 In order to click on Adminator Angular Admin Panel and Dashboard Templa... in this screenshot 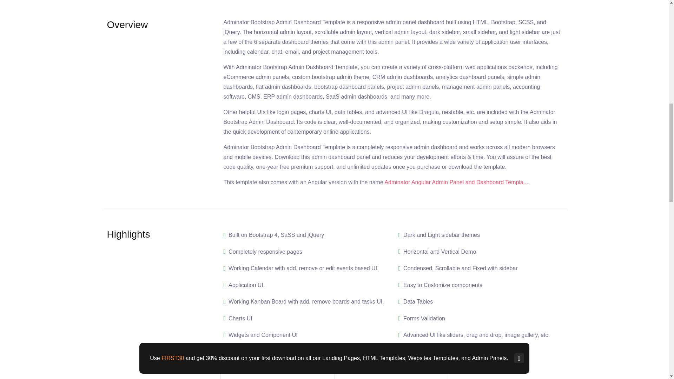, I will do `click(456, 182)`.